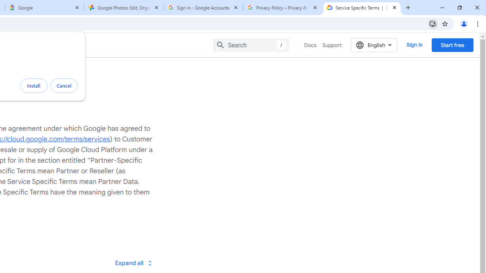 This screenshot has height=273, width=486. What do you see at coordinates (44, 8) in the screenshot?
I see `Google` at bounding box center [44, 8].